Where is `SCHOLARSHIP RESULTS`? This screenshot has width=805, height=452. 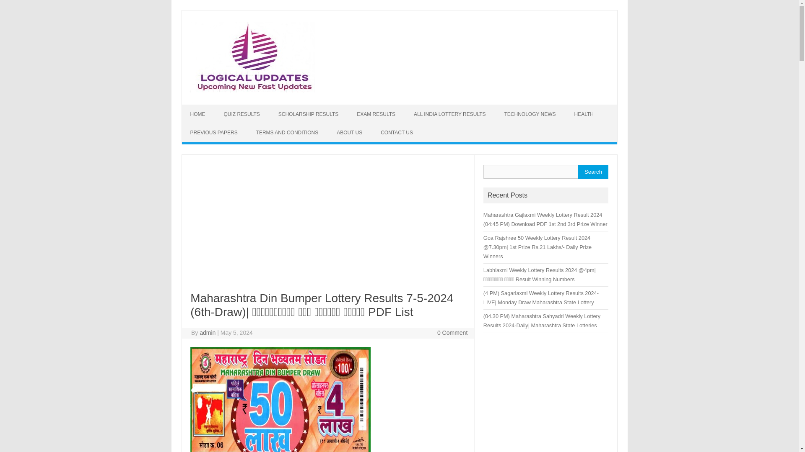 SCHOLARSHIP RESULTS is located at coordinates (308, 114).